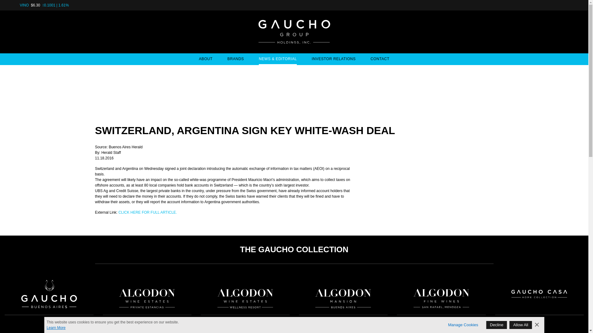 The image size is (593, 333). Describe the element at coordinates (334, 59) in the screenshot. I see `INVESTOR RELATIONS` at that location.